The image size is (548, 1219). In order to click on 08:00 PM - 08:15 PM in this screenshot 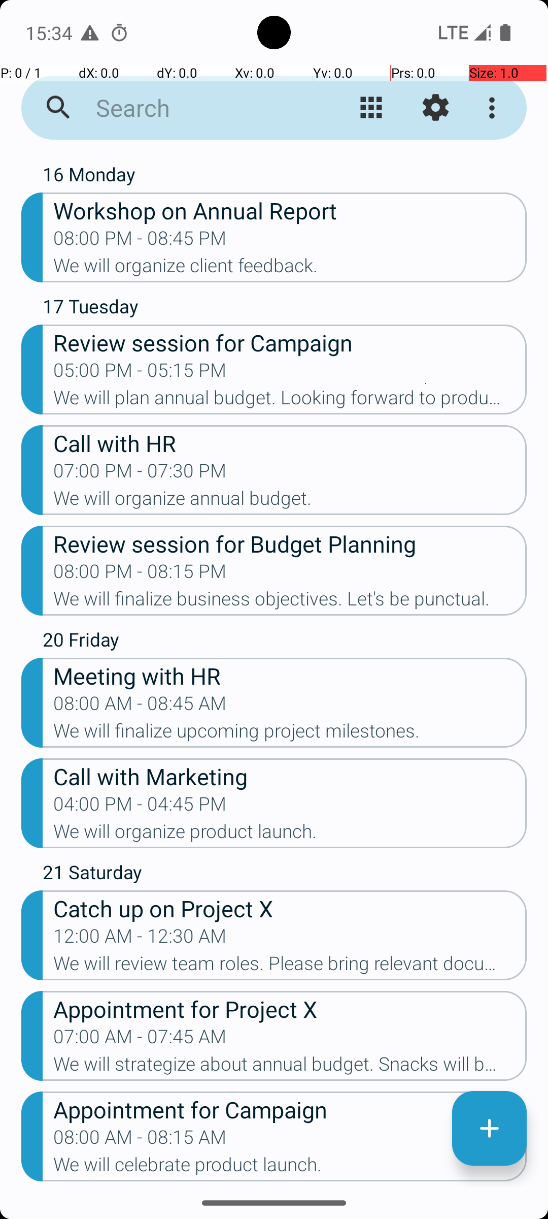, I will do `click(140, 574)`.